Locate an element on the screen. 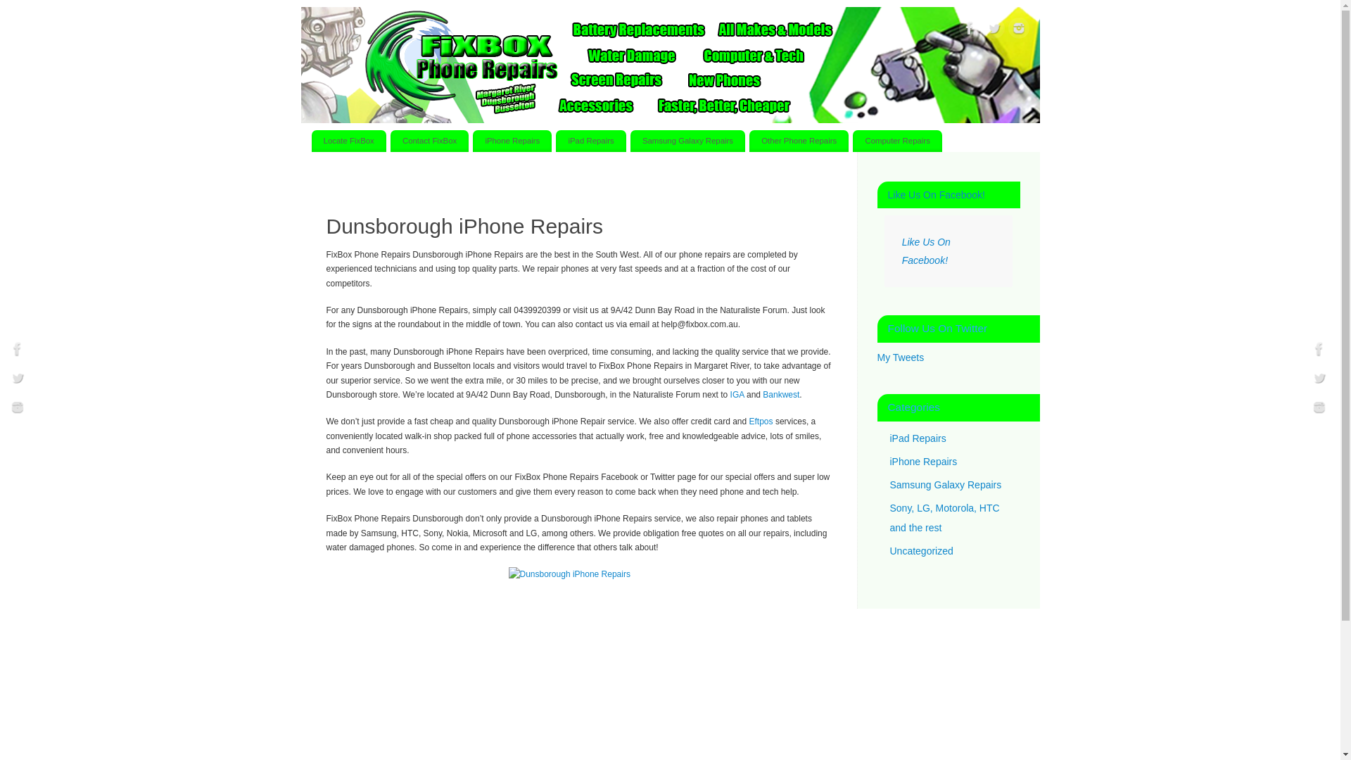 The height and width of the screenshot is (760, 1351). Samsung Galaxy Repairs is located at coordinates (688, 141).